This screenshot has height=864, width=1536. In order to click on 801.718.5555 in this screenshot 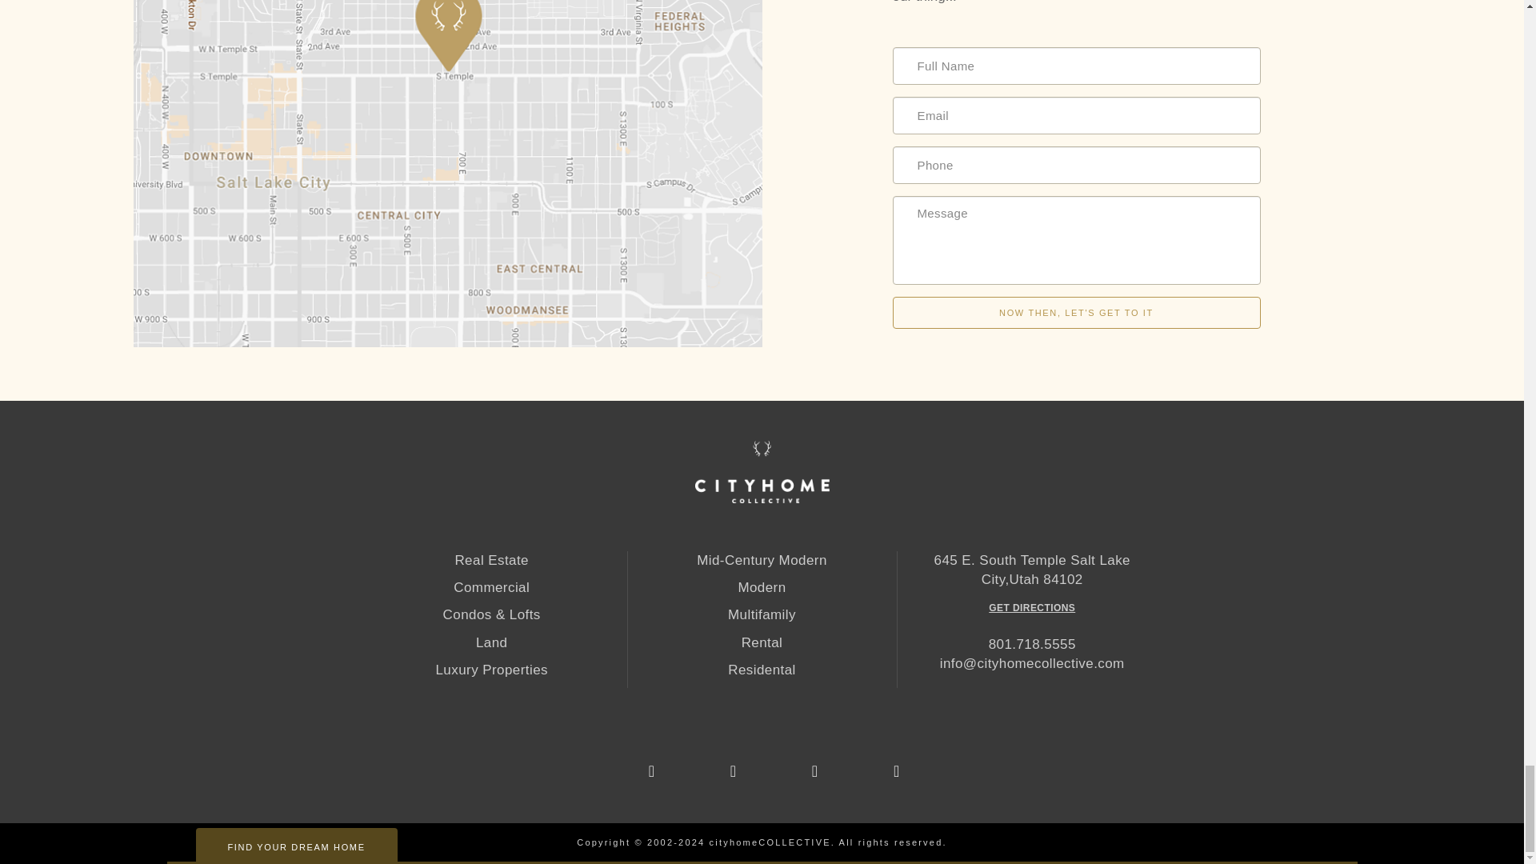, I will do `click(1032, 644)`.